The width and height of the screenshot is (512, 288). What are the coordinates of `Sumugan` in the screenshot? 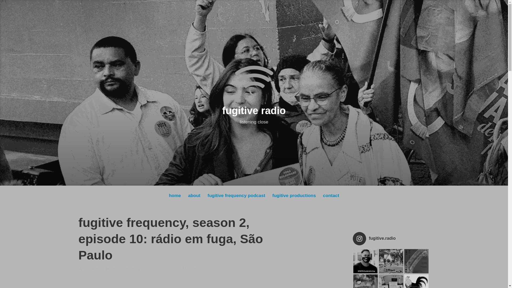 It's located at (92, 269).